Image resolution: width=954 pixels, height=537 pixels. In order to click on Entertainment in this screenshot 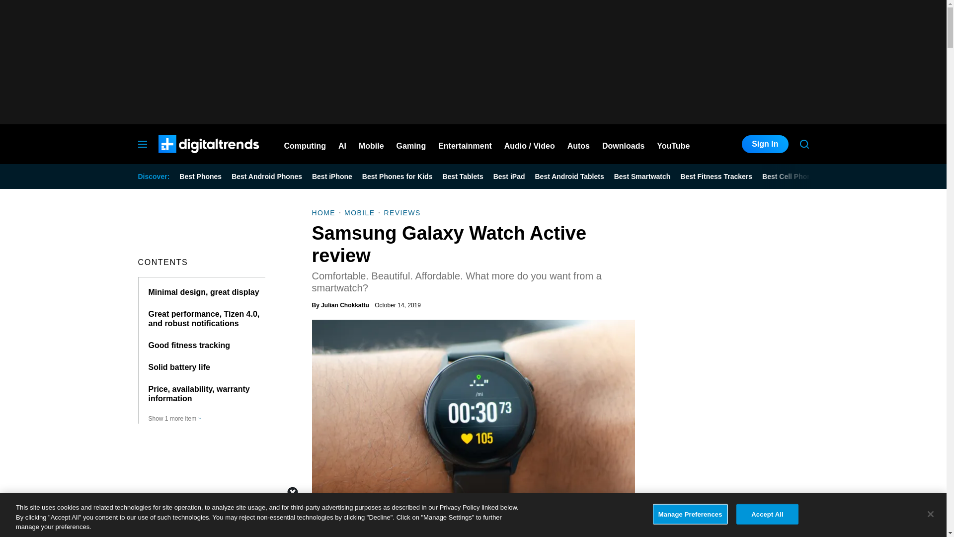, I will do `click(465, 144)`.